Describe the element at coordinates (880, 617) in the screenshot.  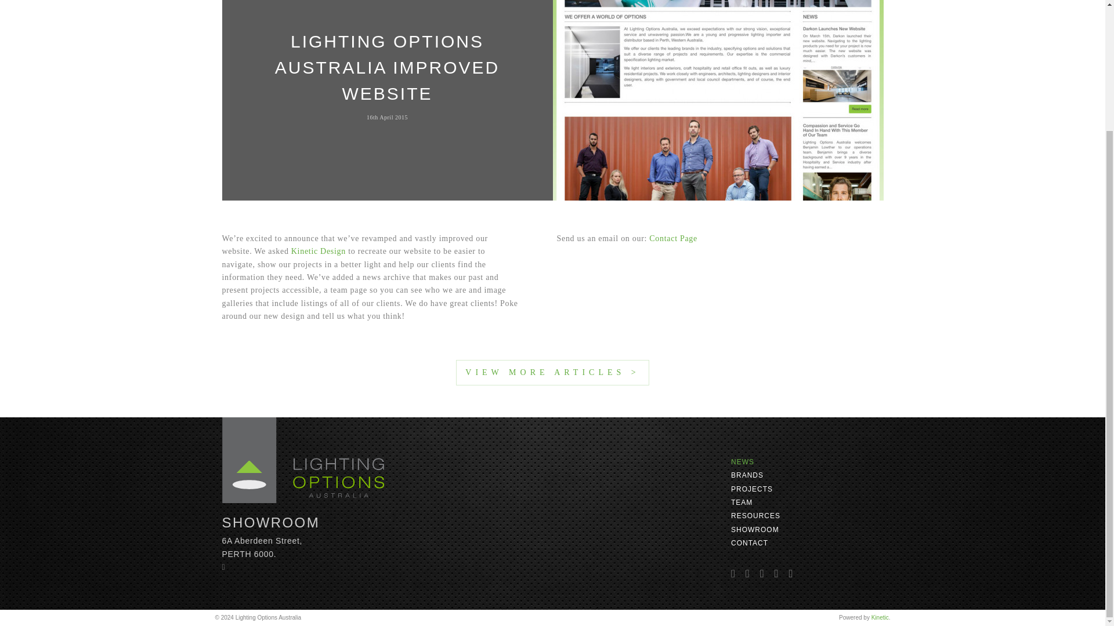
I see `Kinetic` at that location.